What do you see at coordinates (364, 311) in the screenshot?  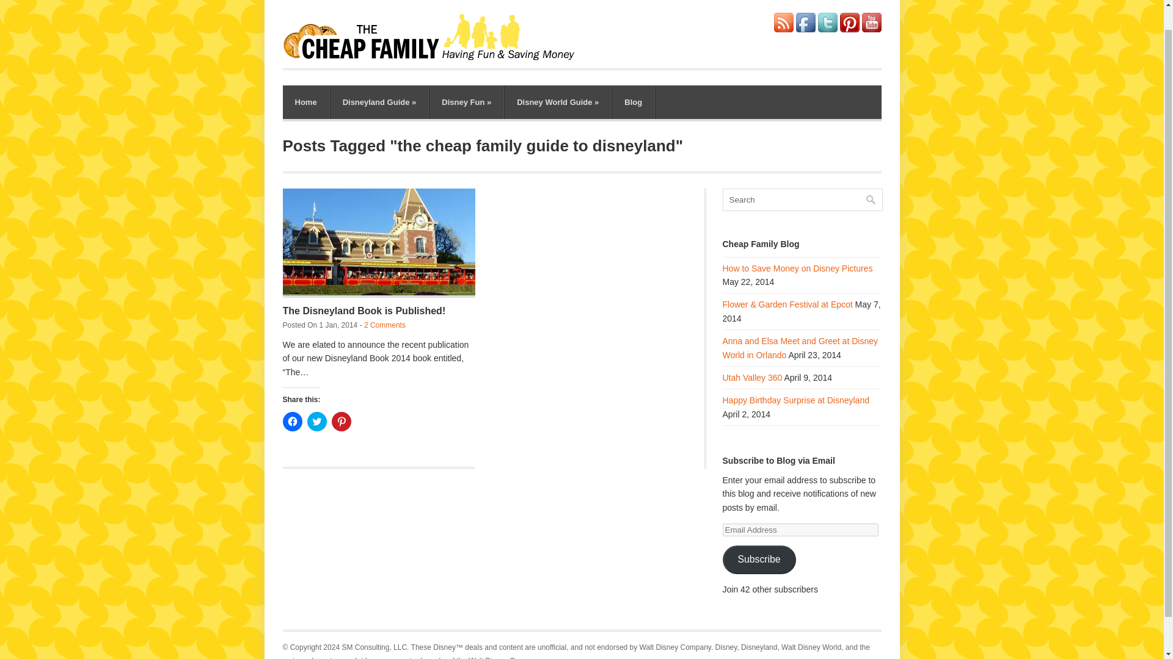 I see `The Disneyland Book is Published!` at bounding box center [364, 311].